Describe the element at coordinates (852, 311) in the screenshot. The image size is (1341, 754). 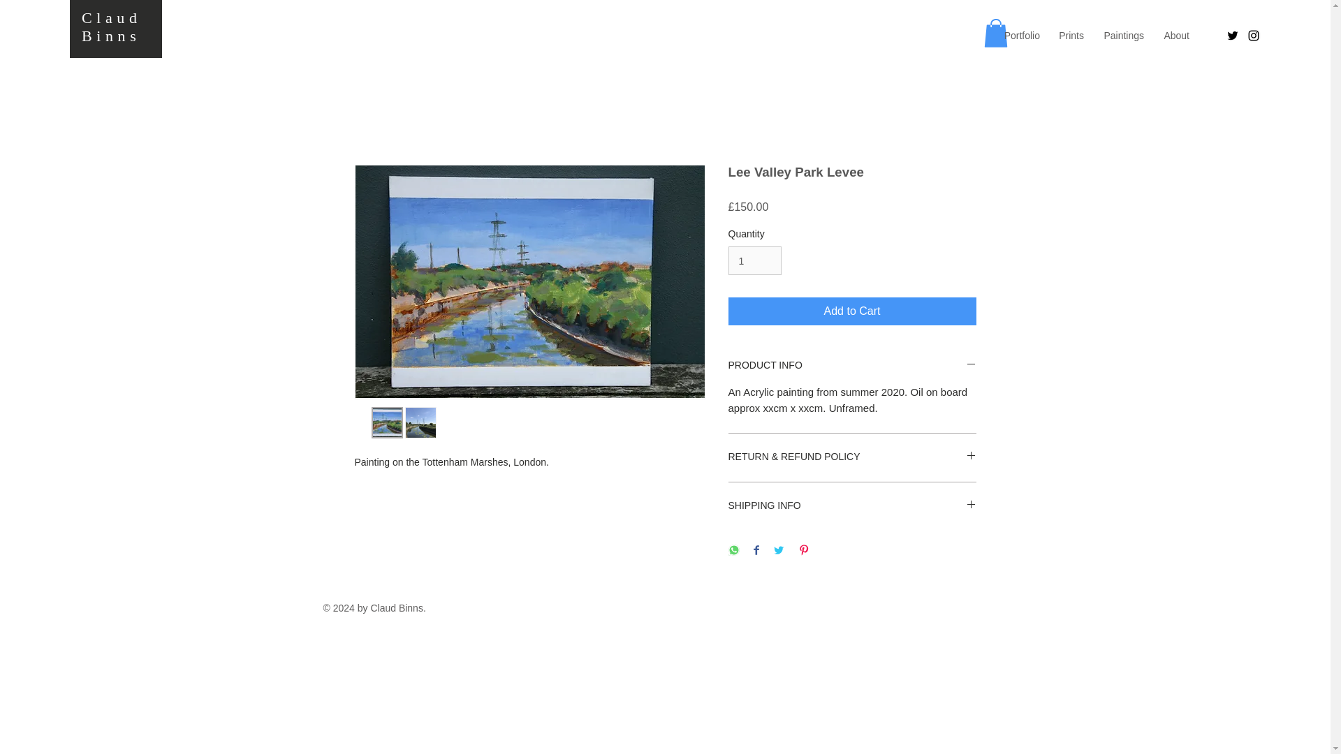
I see `Add to Cart` at that location.